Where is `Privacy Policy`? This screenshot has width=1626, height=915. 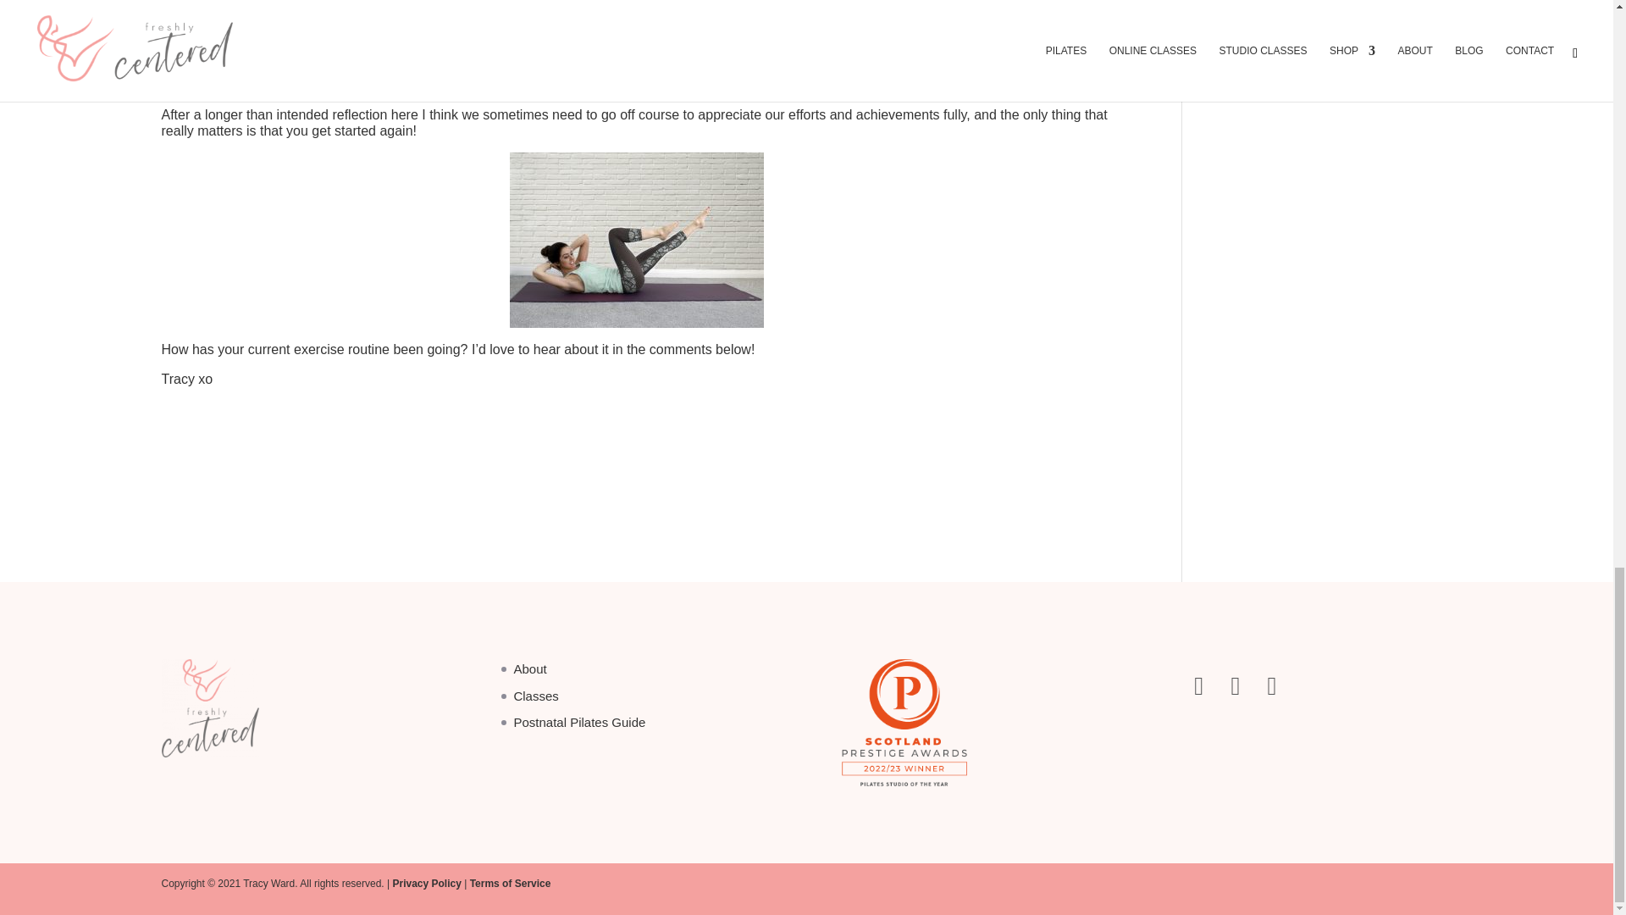
Privacy Policy is located at coordinates (425, 883).